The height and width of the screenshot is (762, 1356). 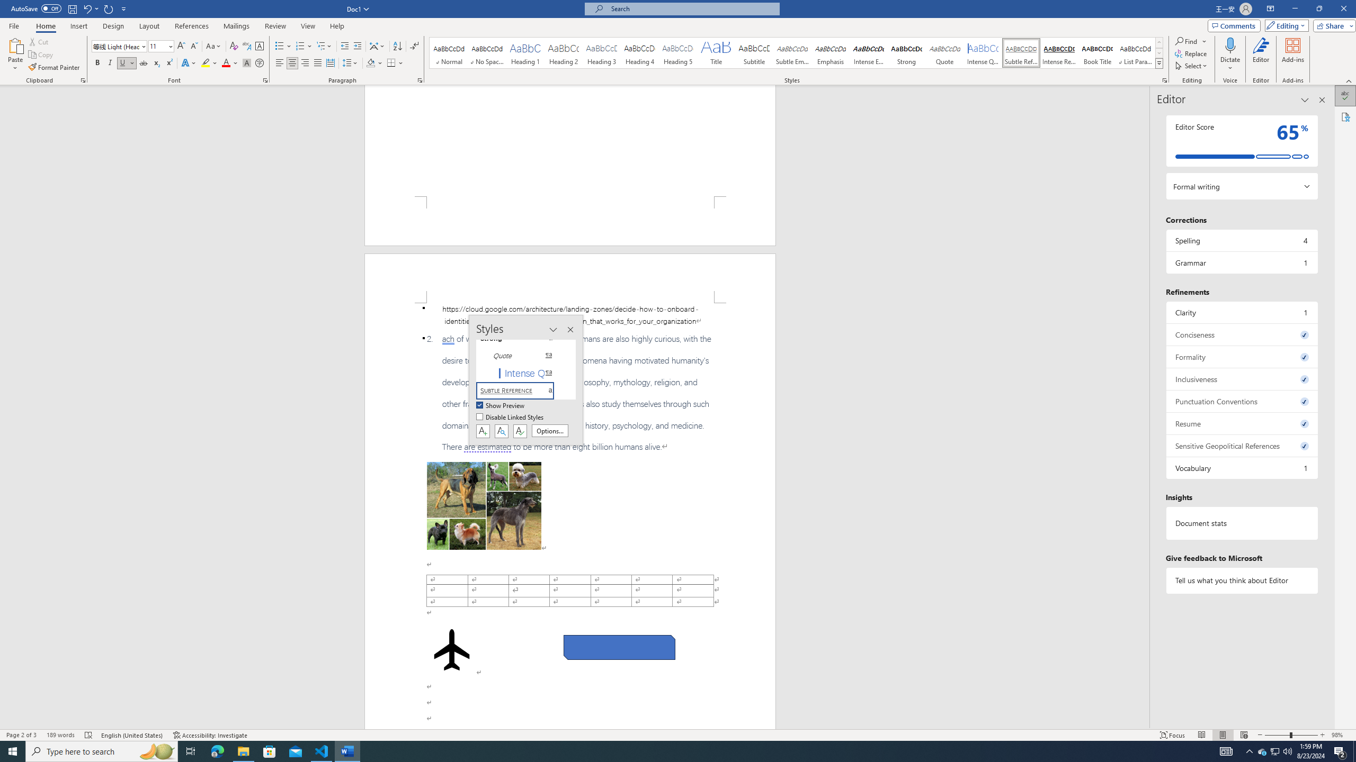 What do you see at coordinates (1291, 735) in the screenshot?
I see `Zoom` at bounding box center [1291, 735].